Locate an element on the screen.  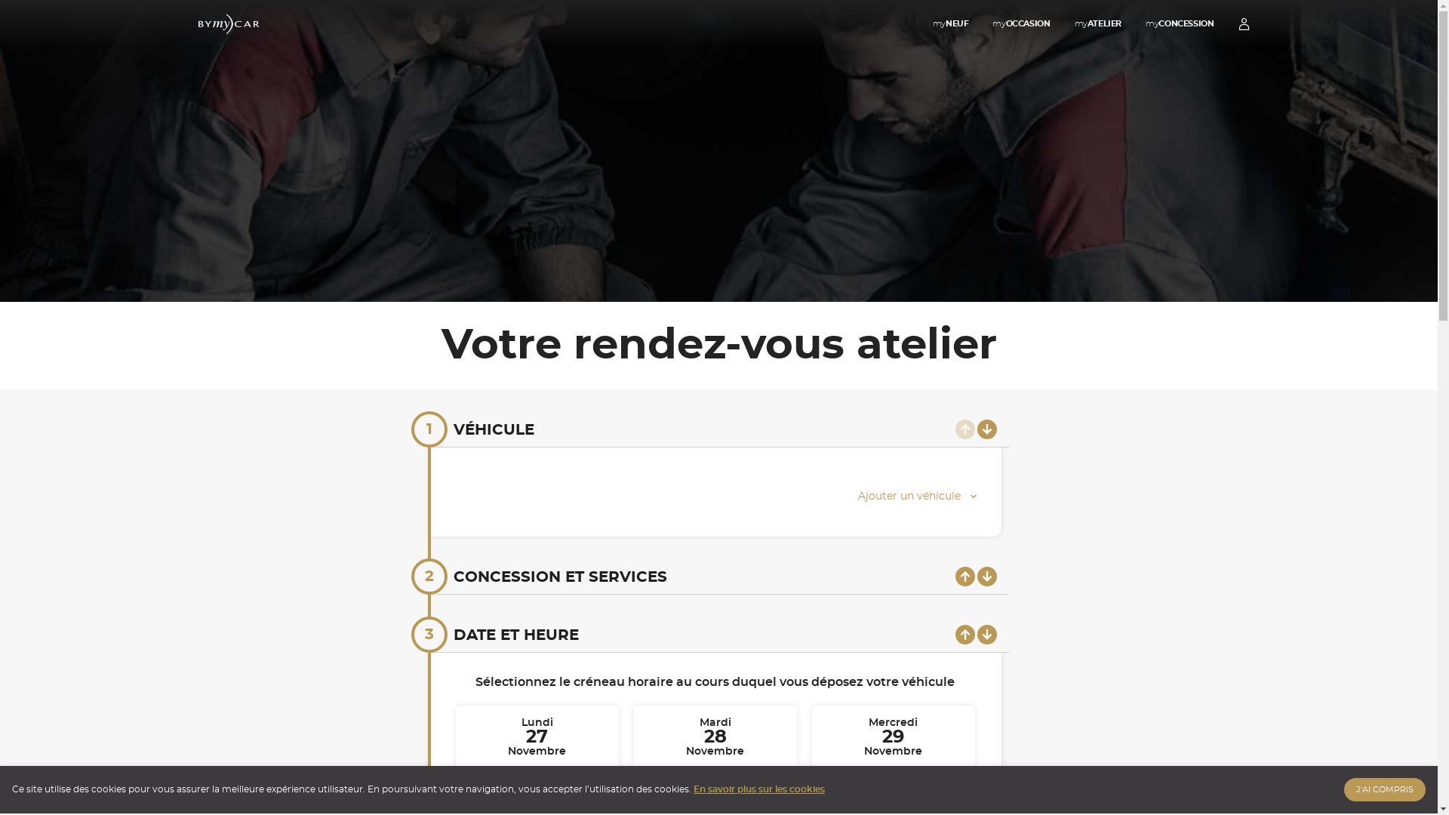
DATE ET HEURE is located at coordinates (515, 635).